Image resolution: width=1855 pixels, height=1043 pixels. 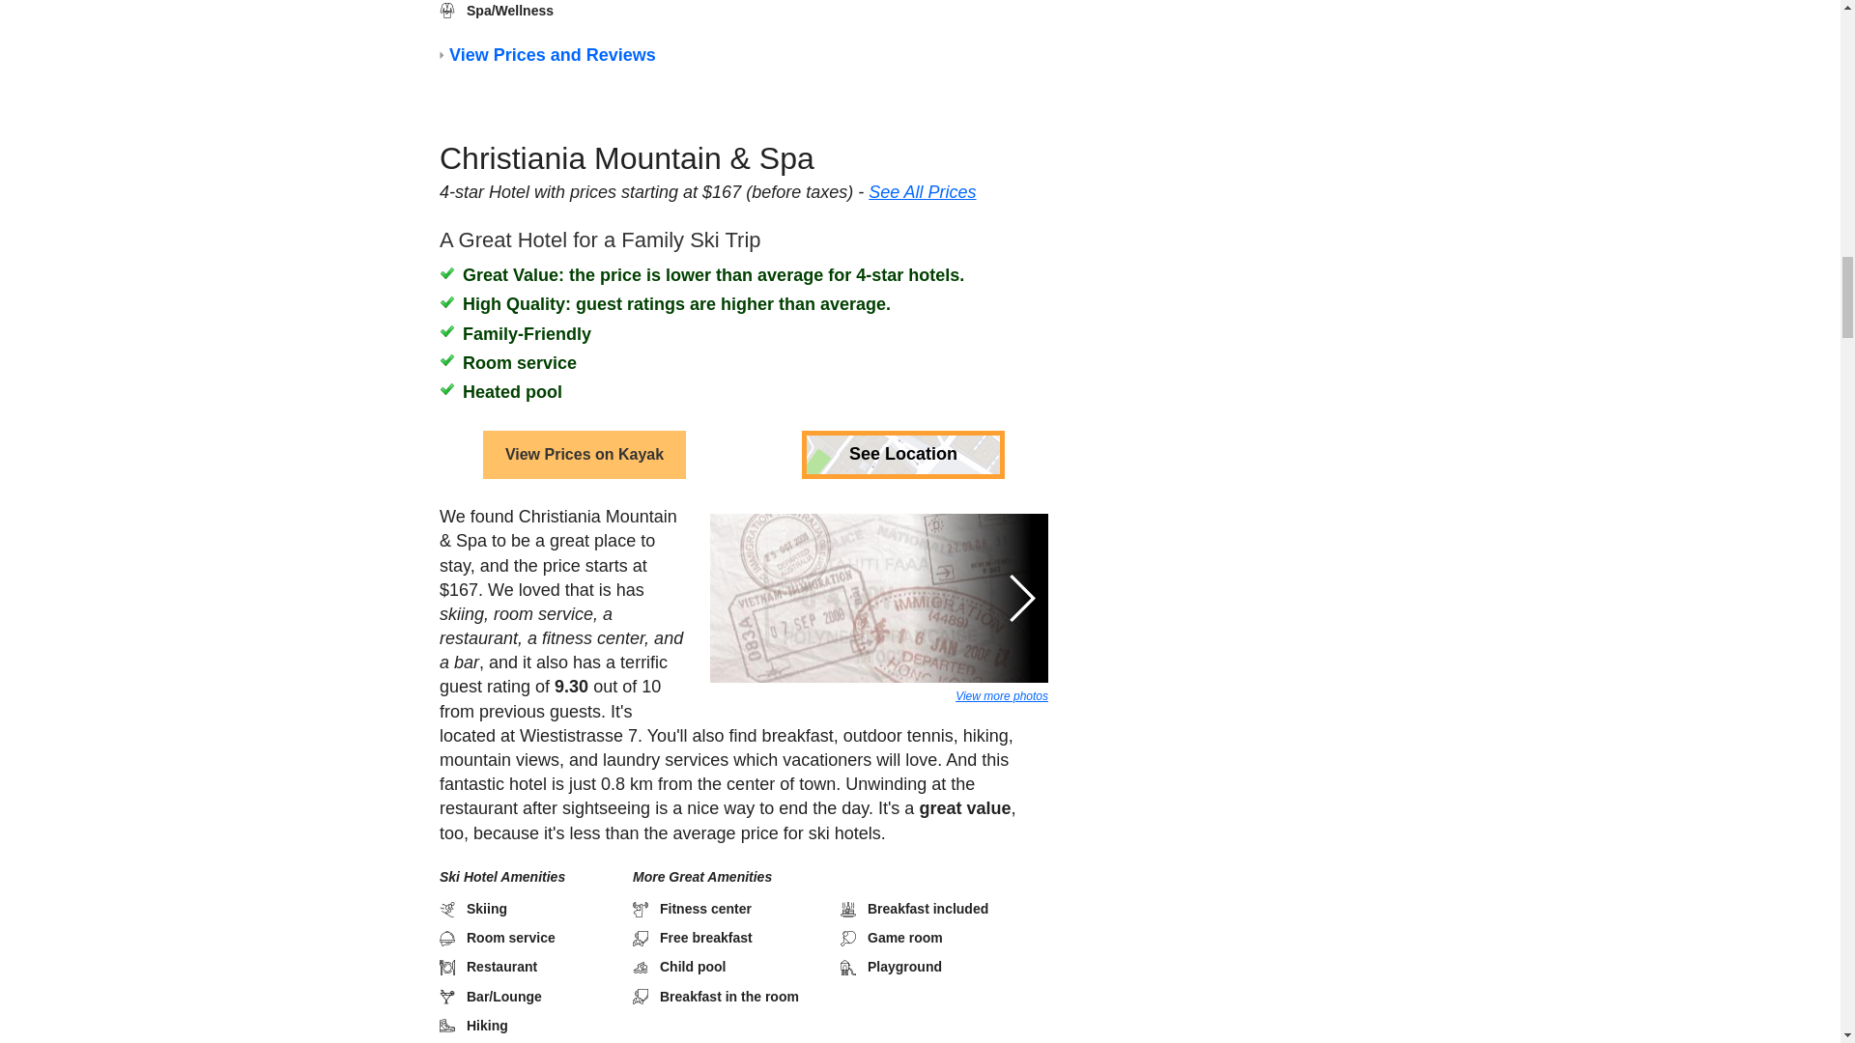 What do you see at coordinates (1001, 628) in the screenshot?
I see `View more photos` at bounding box center [1001, 628].